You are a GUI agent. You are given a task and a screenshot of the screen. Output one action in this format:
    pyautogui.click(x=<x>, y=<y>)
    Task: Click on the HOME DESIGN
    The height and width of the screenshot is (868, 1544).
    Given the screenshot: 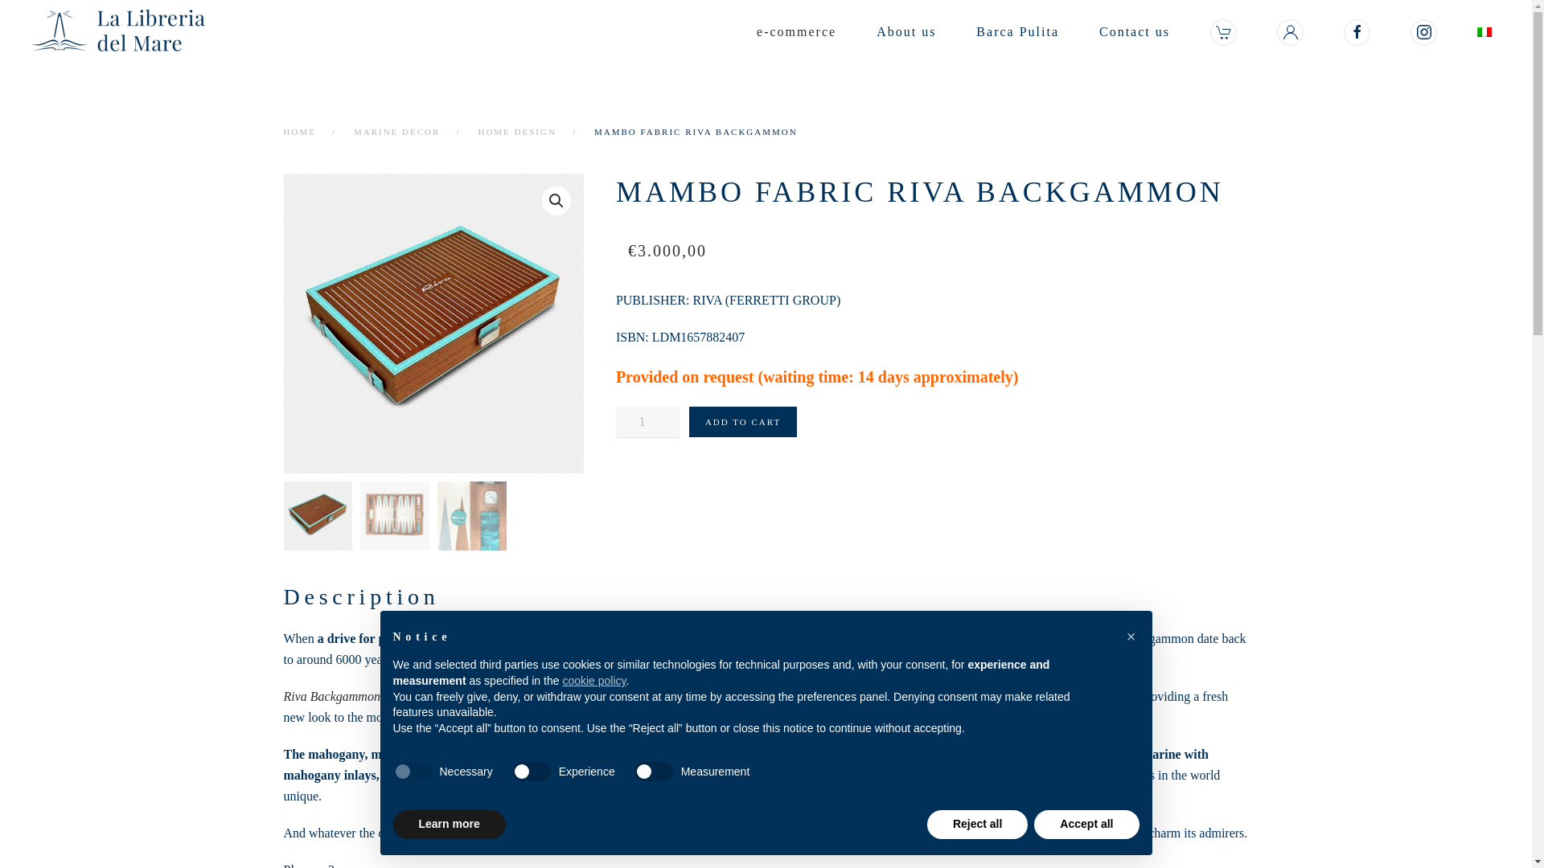 What is the action you would take?
    pyautogui.click(x=516, y=131)
    